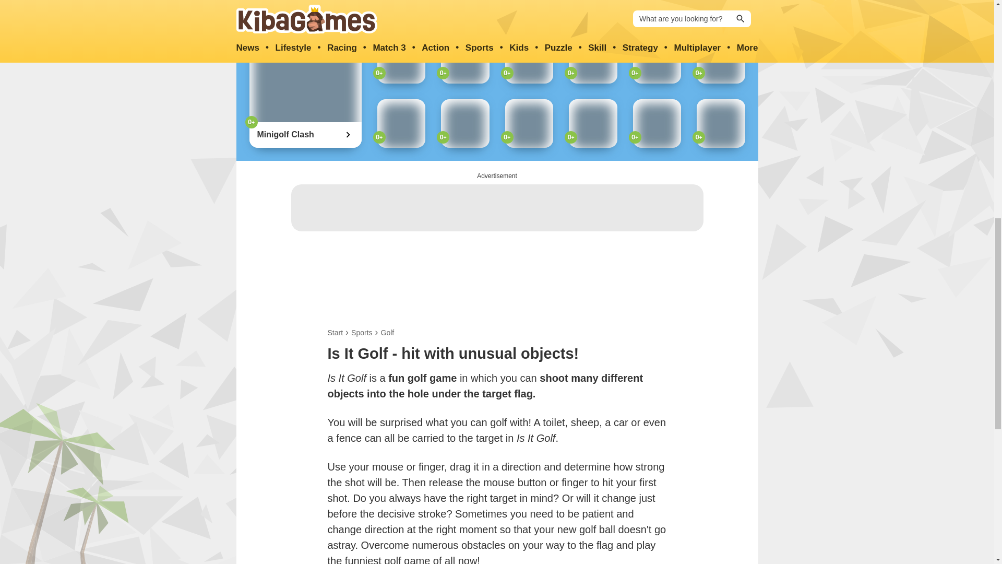  I want to click on Minigolf Clash, so click(285, 135).